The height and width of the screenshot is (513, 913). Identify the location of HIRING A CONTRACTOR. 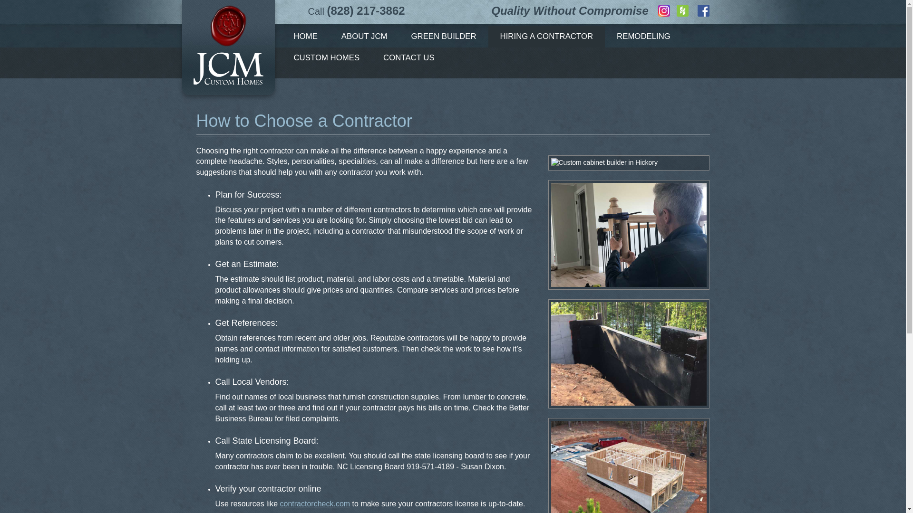
(547, 37).